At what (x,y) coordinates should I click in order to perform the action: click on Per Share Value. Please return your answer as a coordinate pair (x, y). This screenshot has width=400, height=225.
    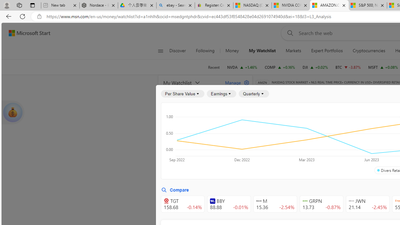
    Looking at the image, I should click on (182, 94).